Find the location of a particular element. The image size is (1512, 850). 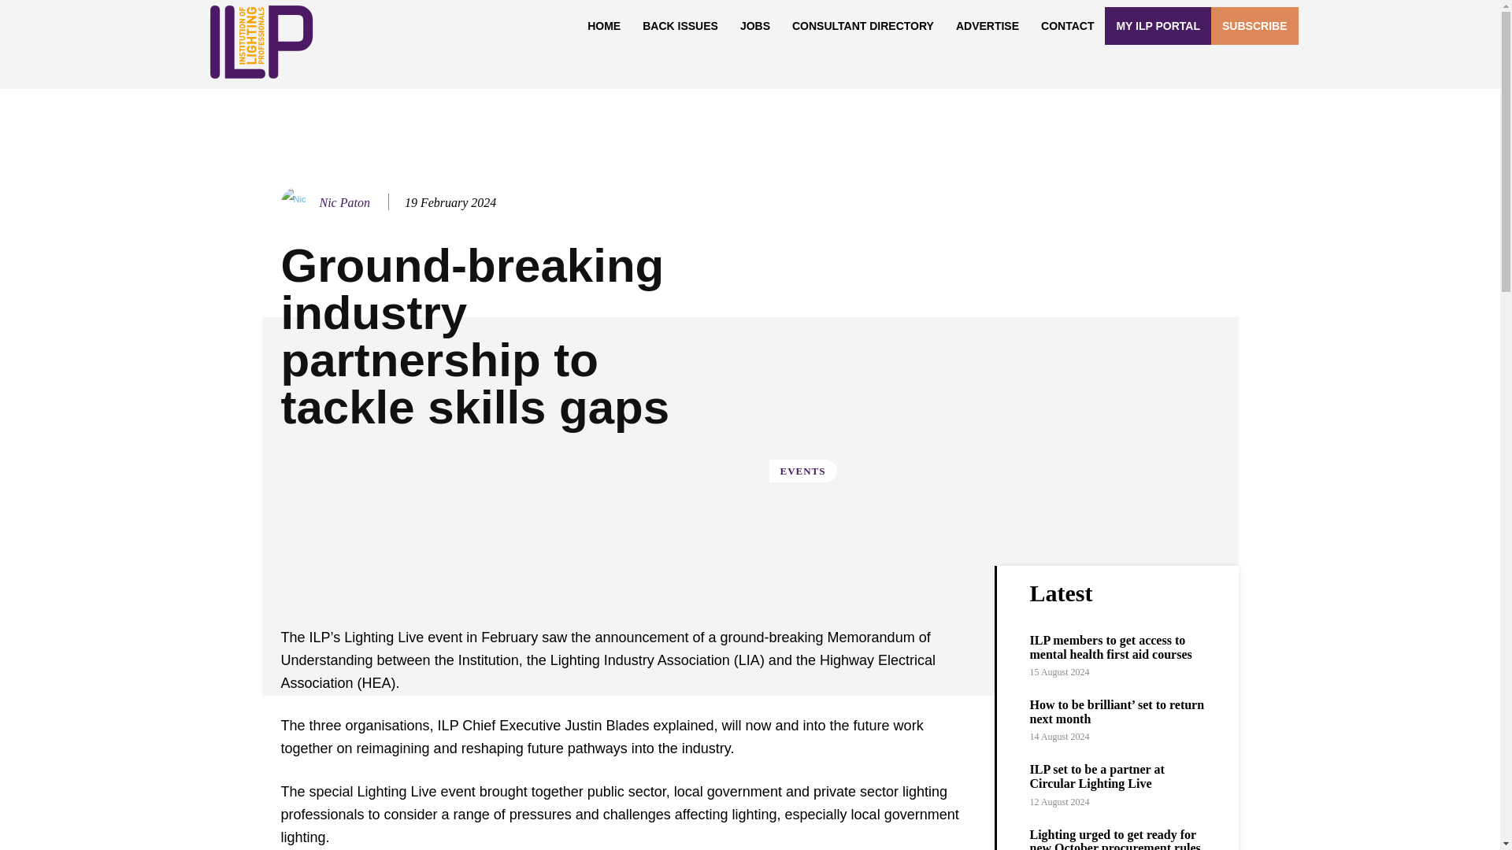

MY ILP PORTAL is located at coordinates (1158, 25).